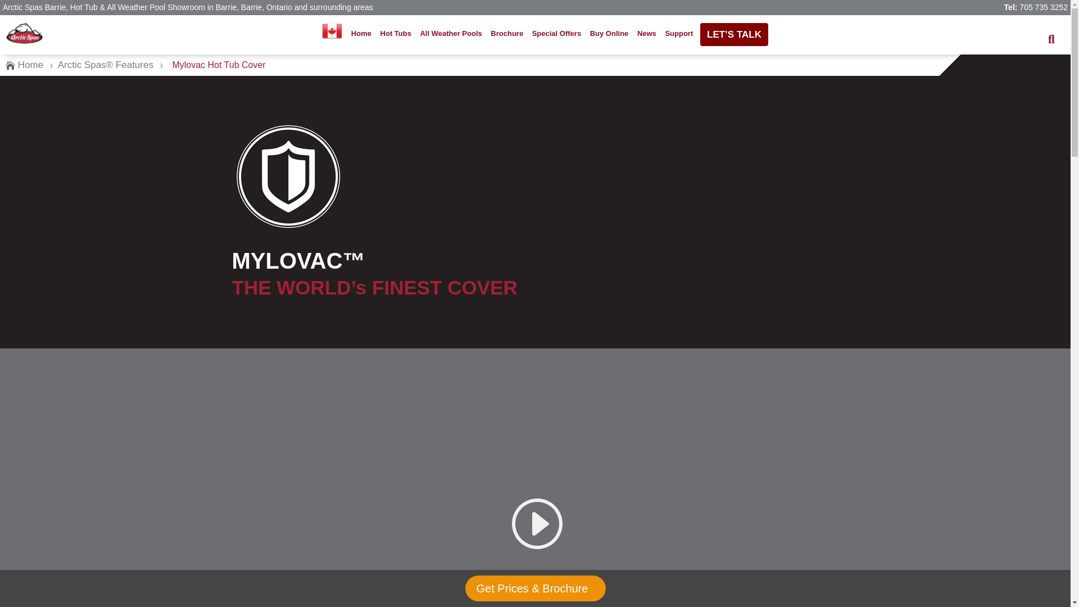  I want to click on Home, so click(362, 34).